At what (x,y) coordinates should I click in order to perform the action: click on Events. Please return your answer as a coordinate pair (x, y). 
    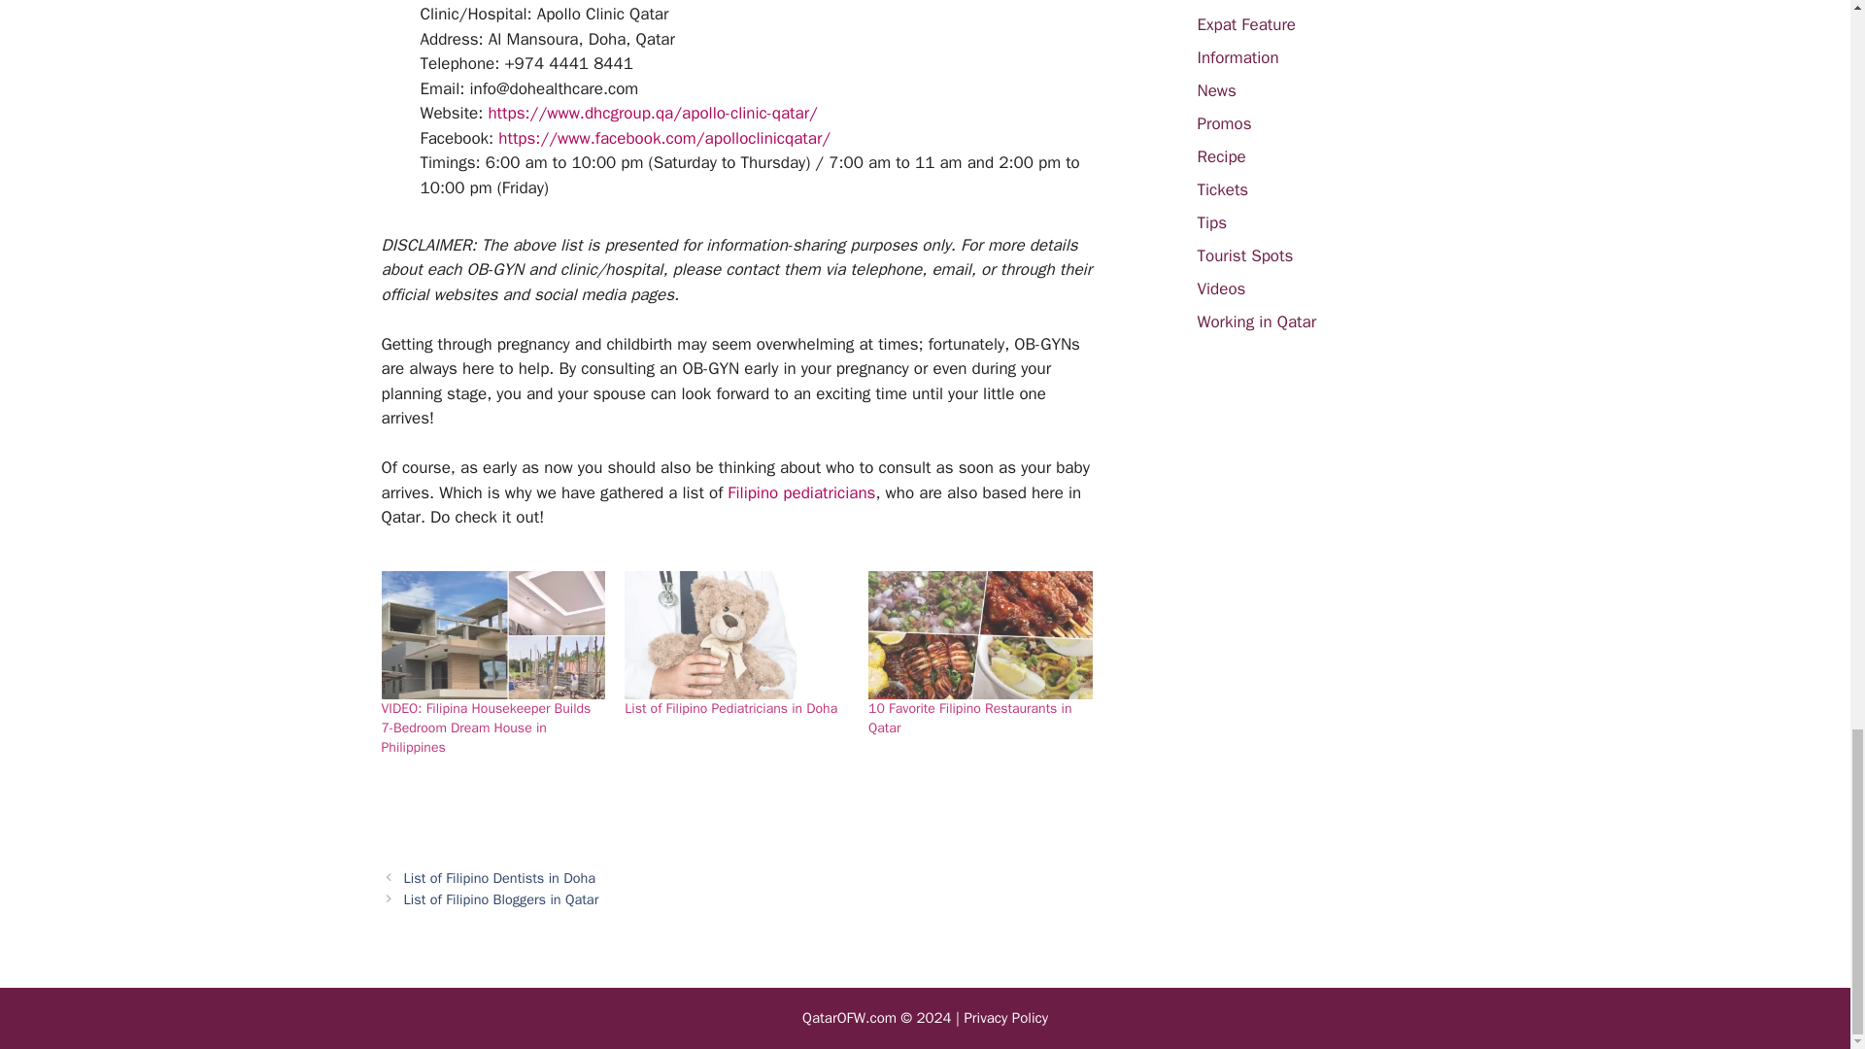
    Looking at the image, I should click on (1221, 1).